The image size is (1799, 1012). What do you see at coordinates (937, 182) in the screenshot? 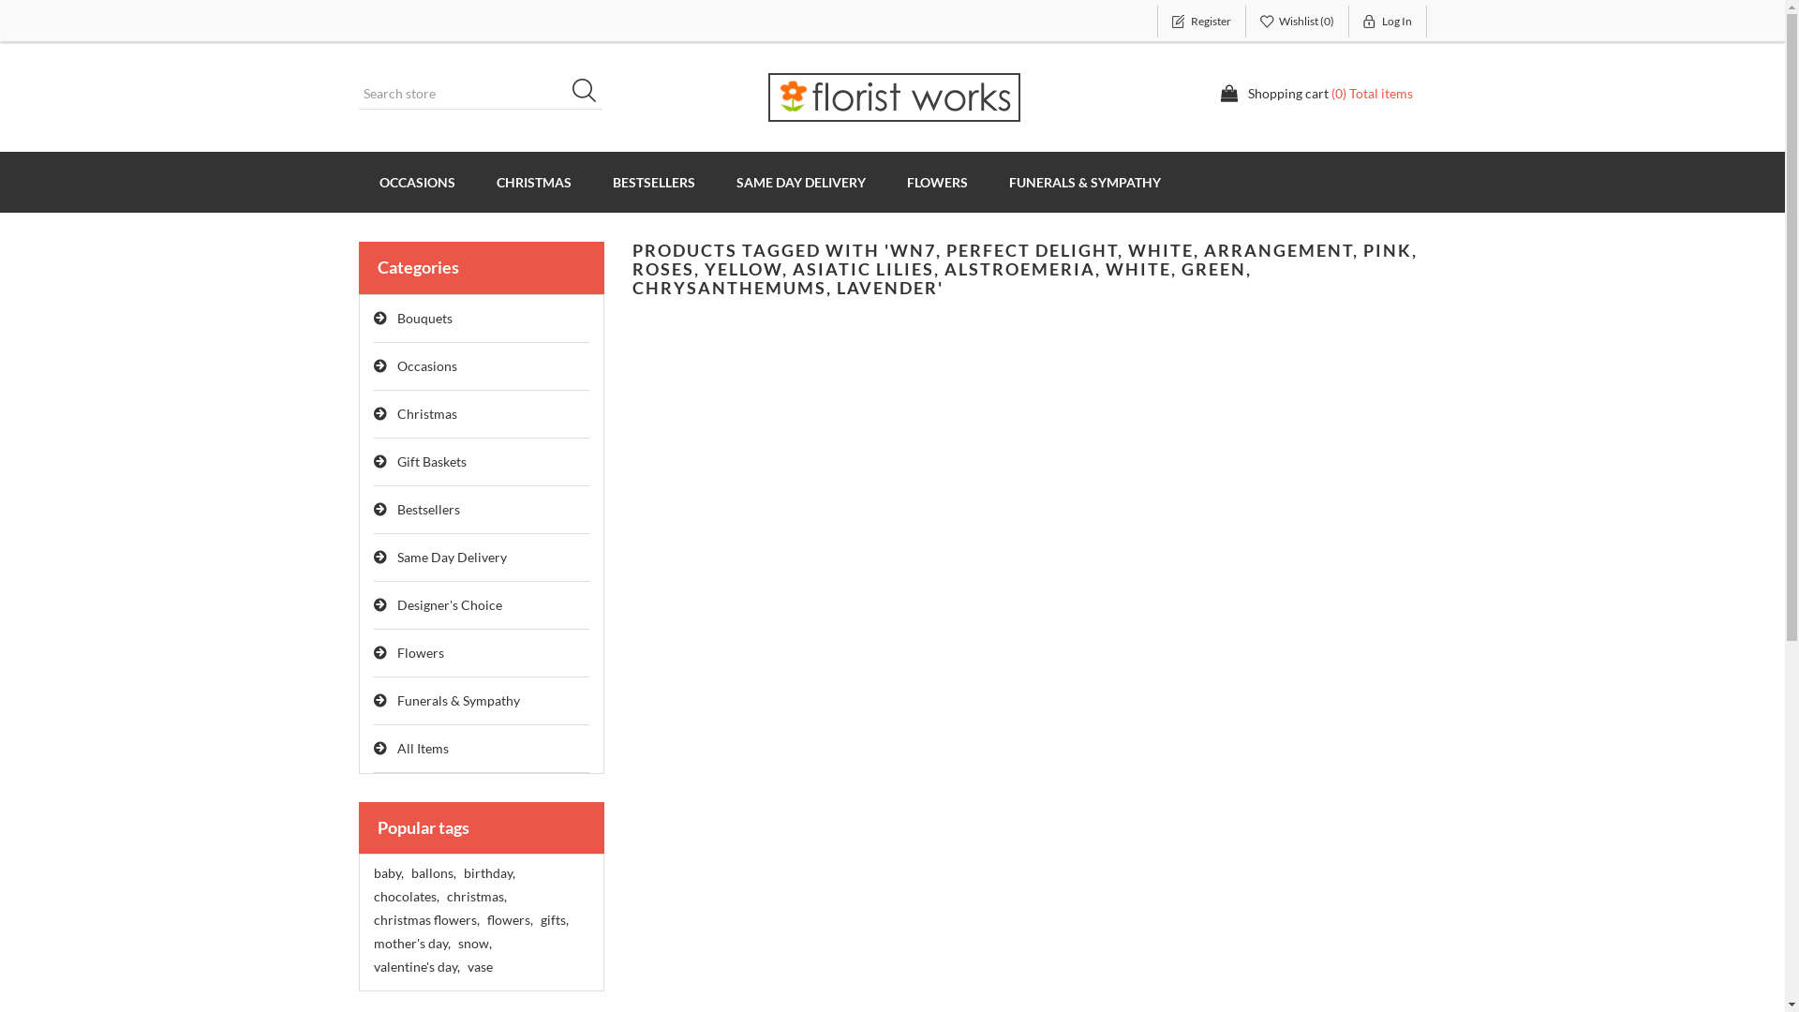
I see `FLOWERS` at bounding box center [937, 182].